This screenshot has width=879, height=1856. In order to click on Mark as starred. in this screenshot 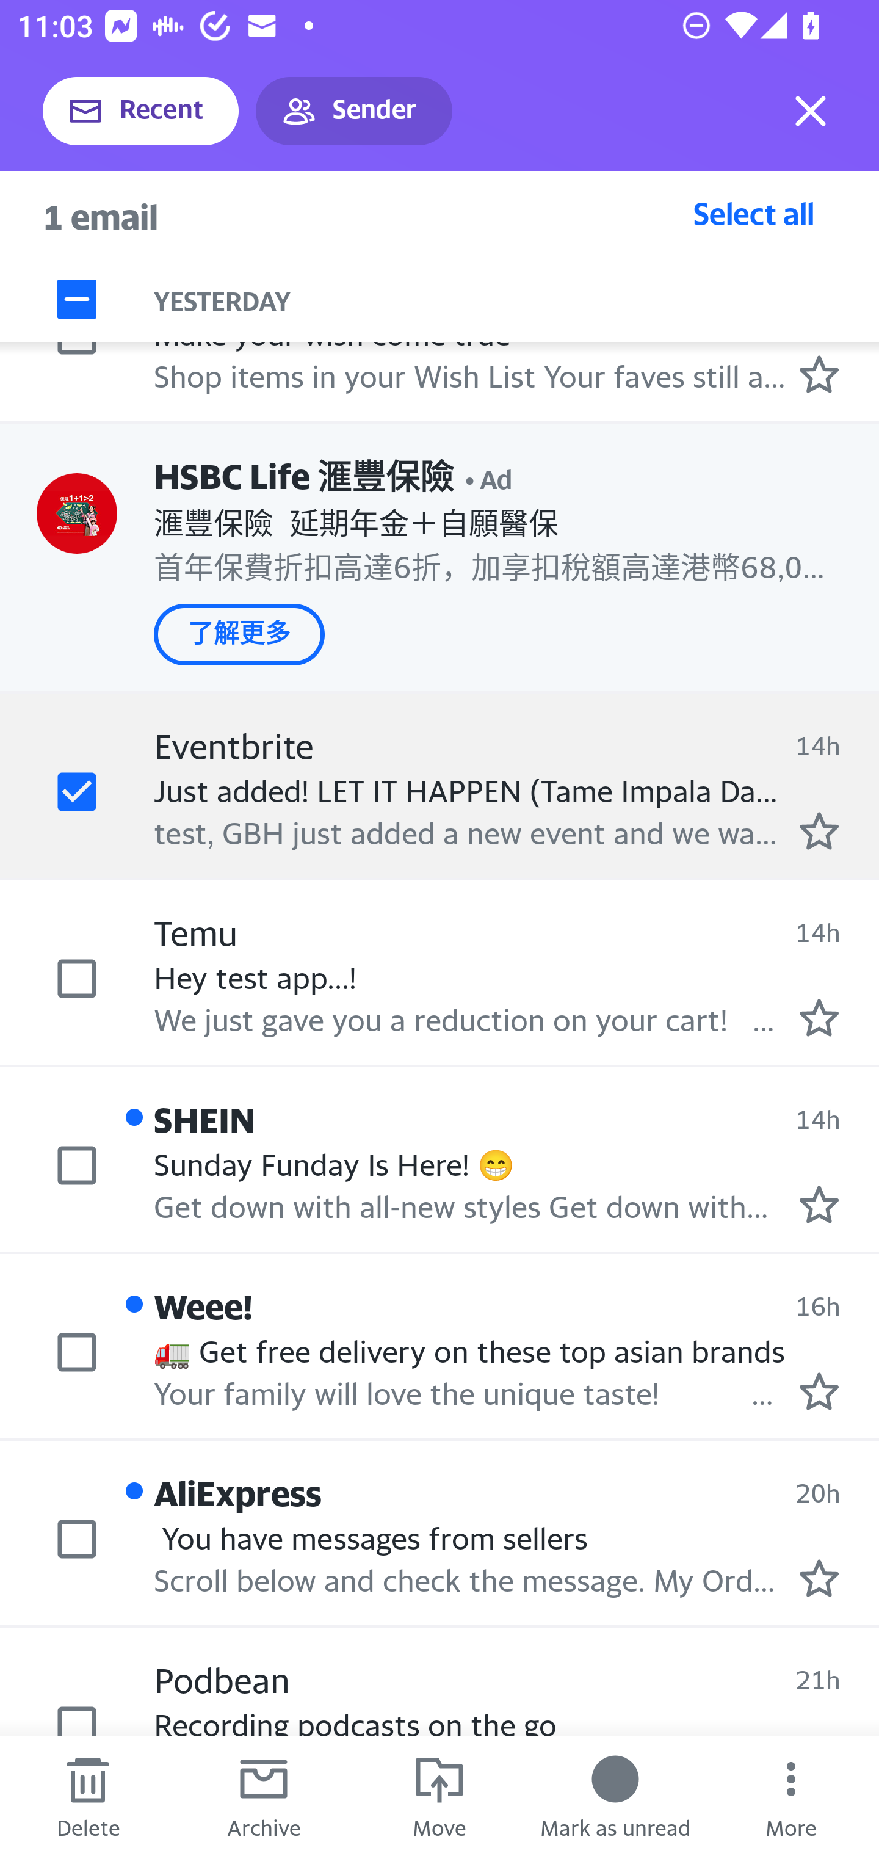, I will do `click(819, 1391)`.